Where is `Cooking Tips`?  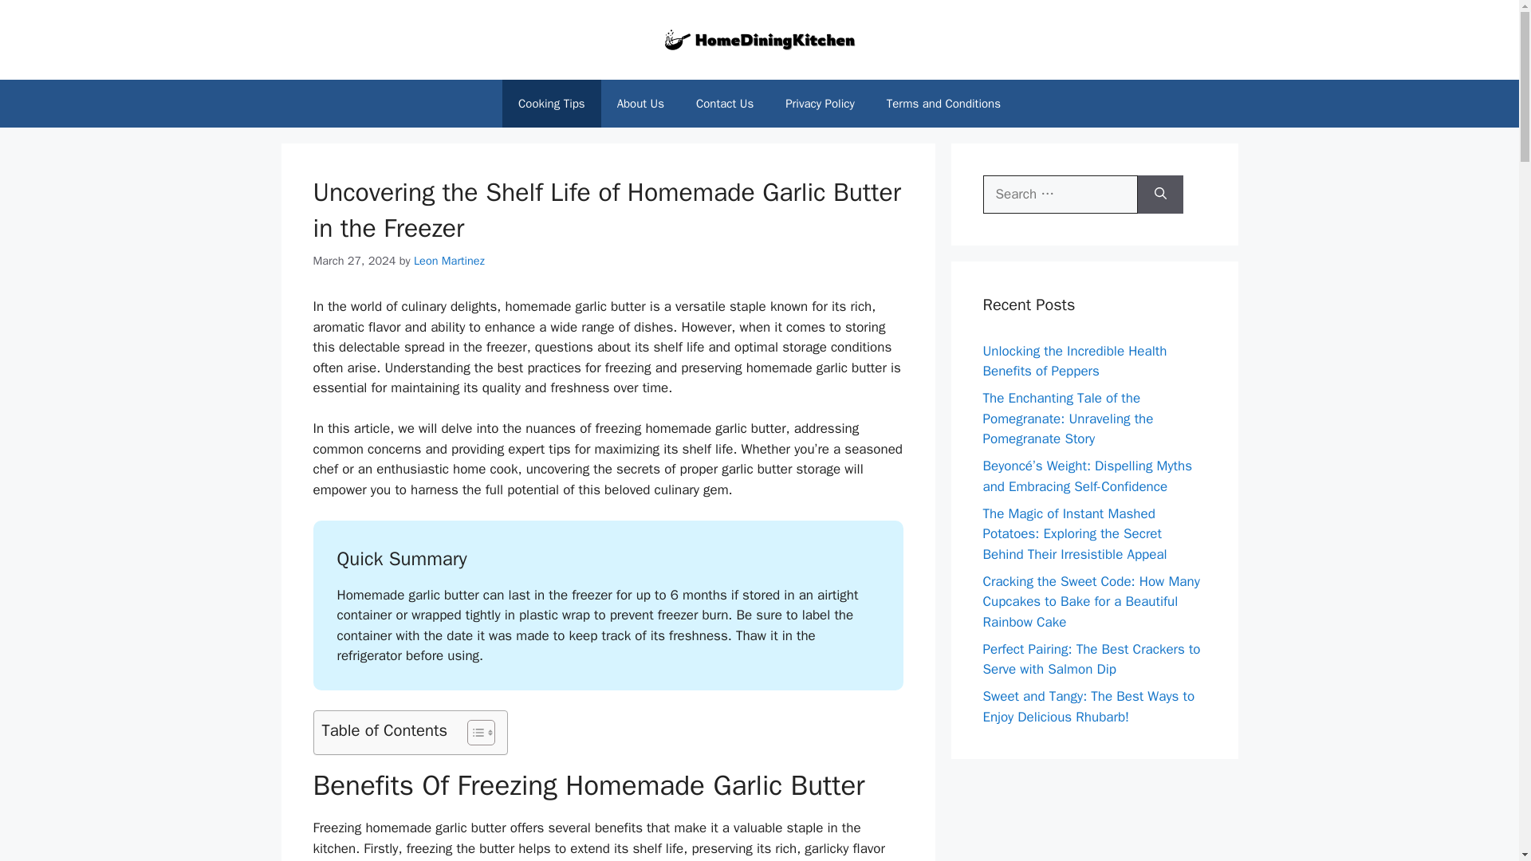 Cooking Tips is located at coordinates (552, 104).